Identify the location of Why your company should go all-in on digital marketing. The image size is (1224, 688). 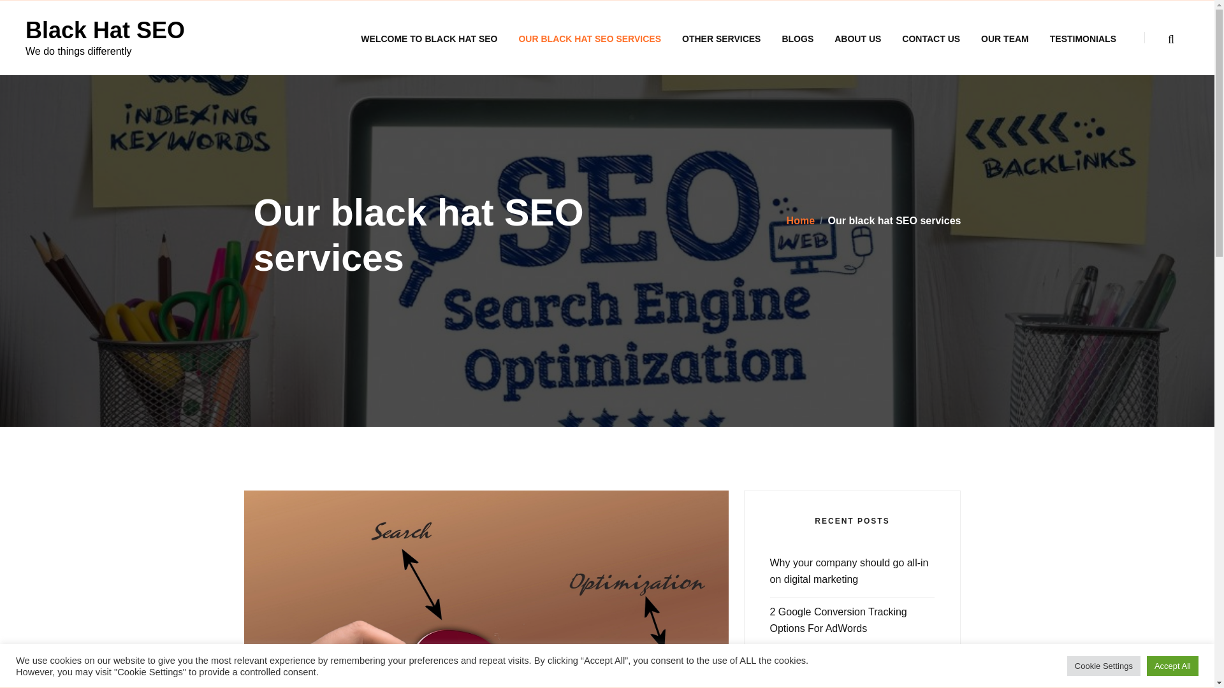
(849, 571).